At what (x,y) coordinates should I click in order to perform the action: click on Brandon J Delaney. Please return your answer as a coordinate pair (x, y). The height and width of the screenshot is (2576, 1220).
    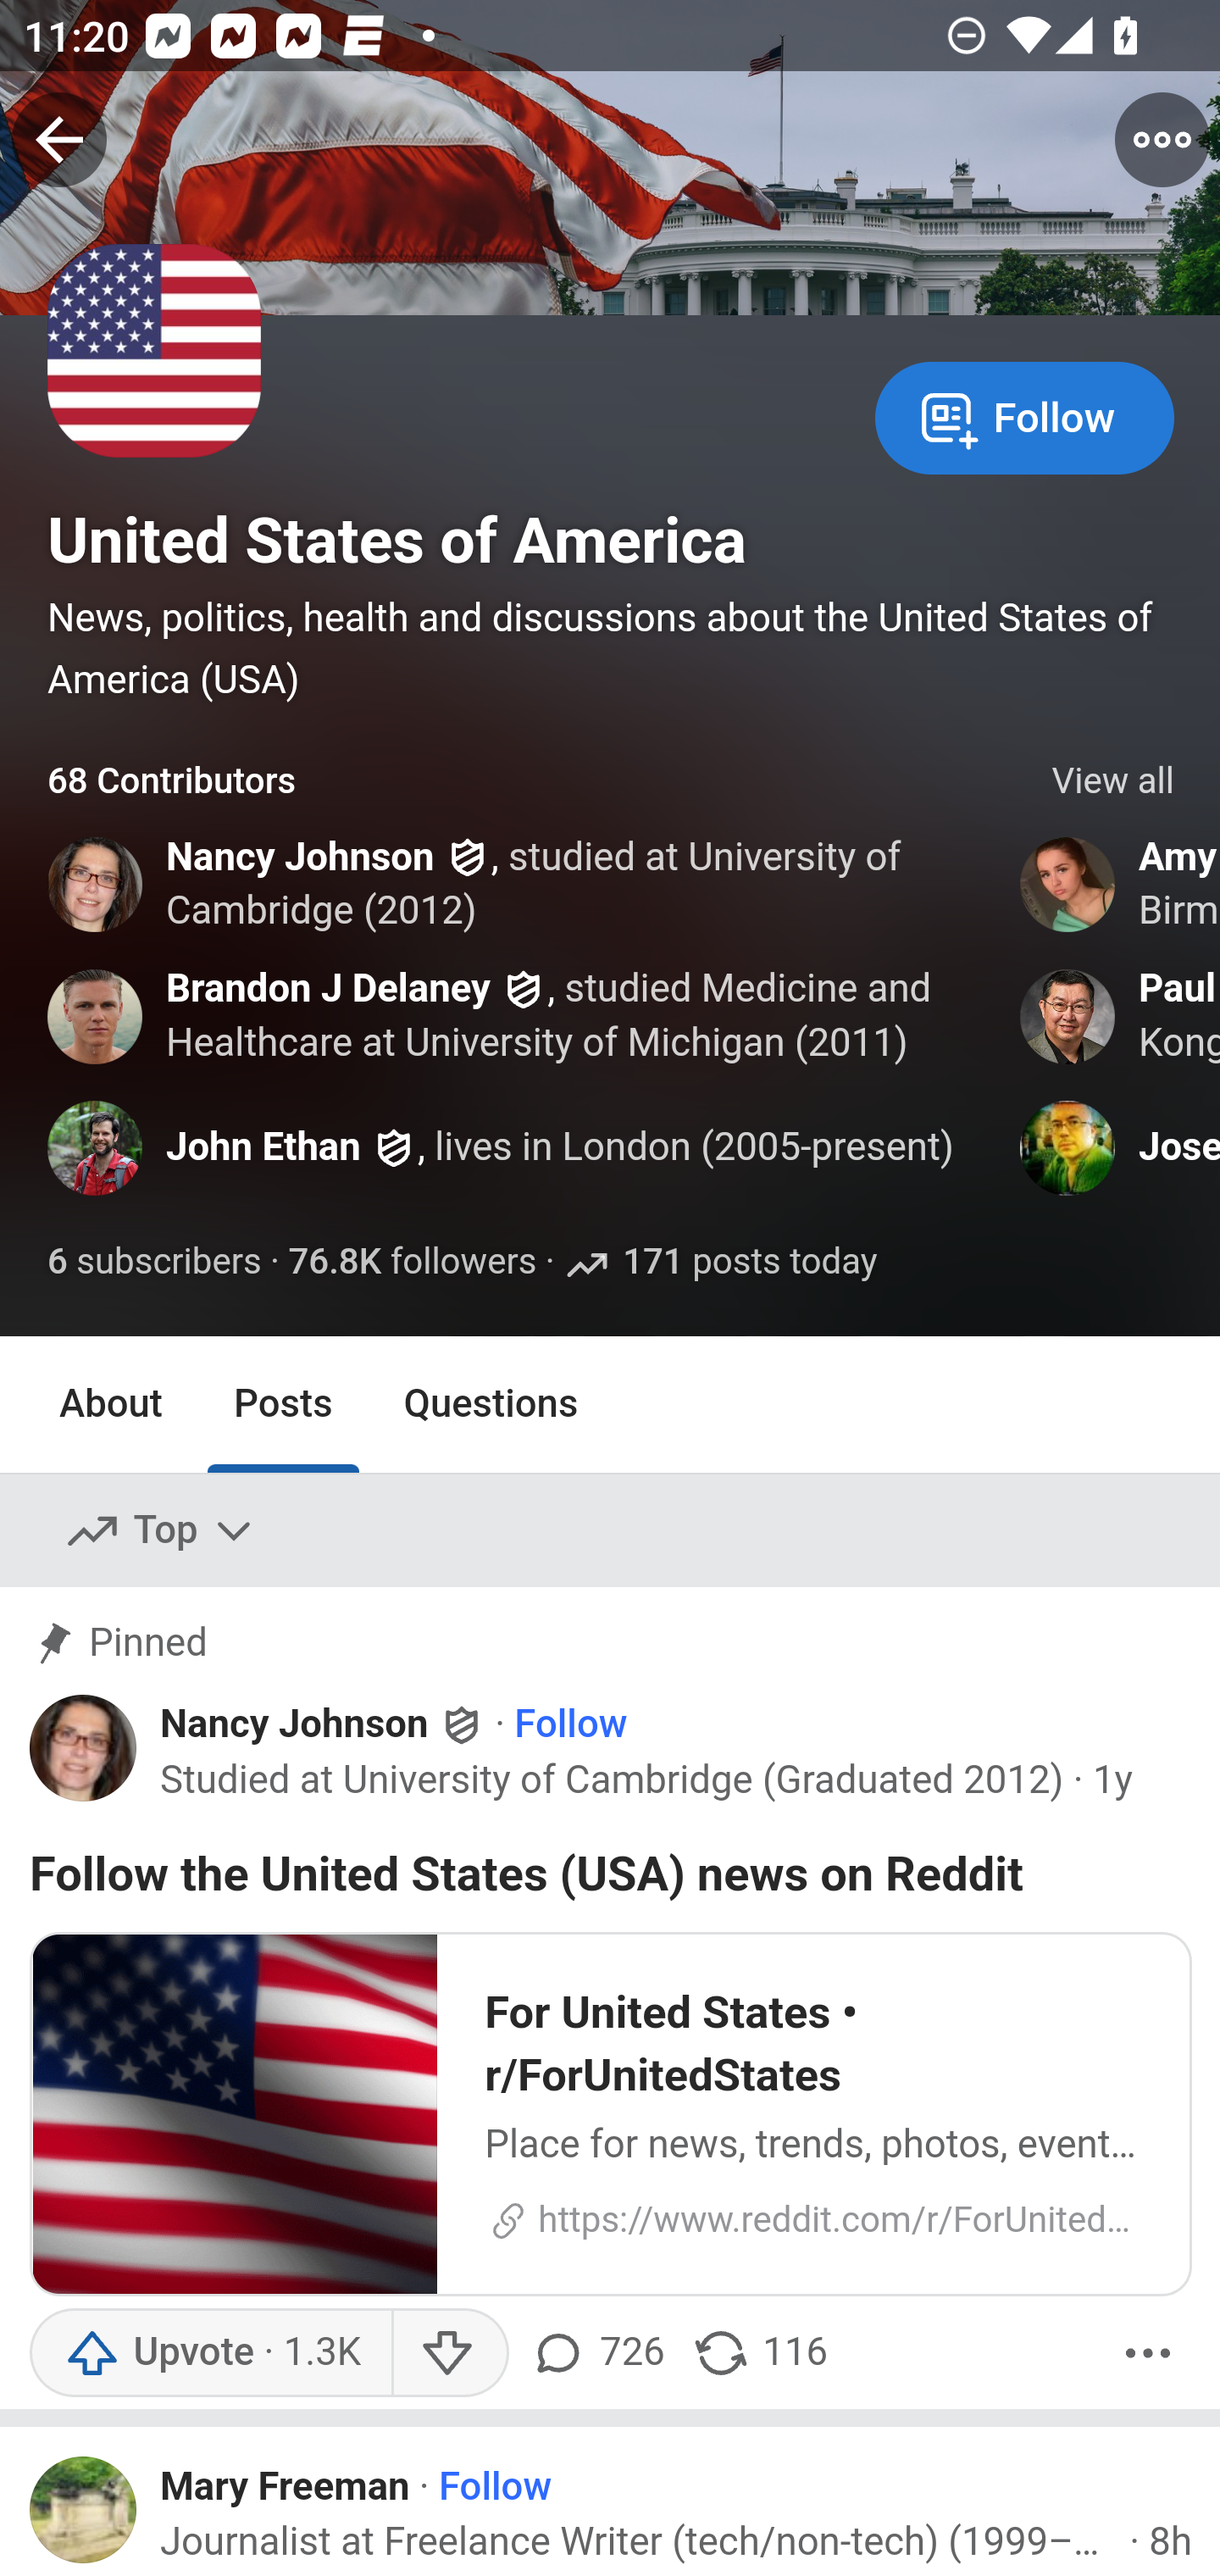
    Looking at the image, I should click on (329, 988).